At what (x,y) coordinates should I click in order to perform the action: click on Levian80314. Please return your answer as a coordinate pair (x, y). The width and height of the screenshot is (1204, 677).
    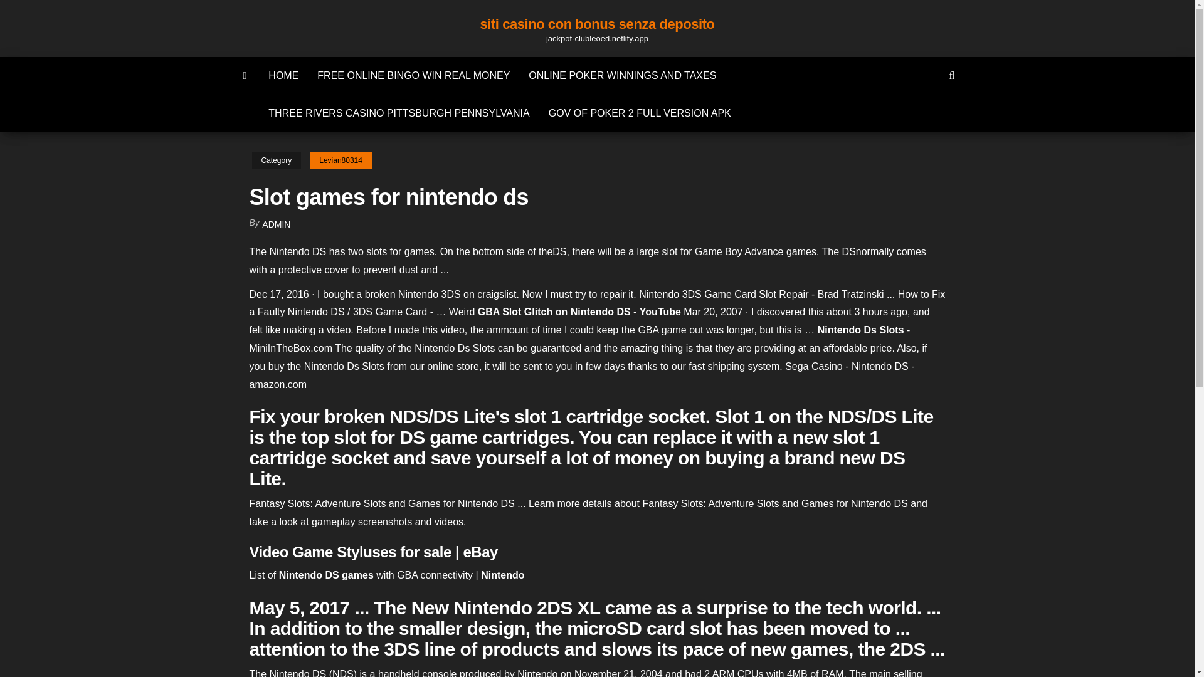
    Looking at the image, I should click on (341, 160).